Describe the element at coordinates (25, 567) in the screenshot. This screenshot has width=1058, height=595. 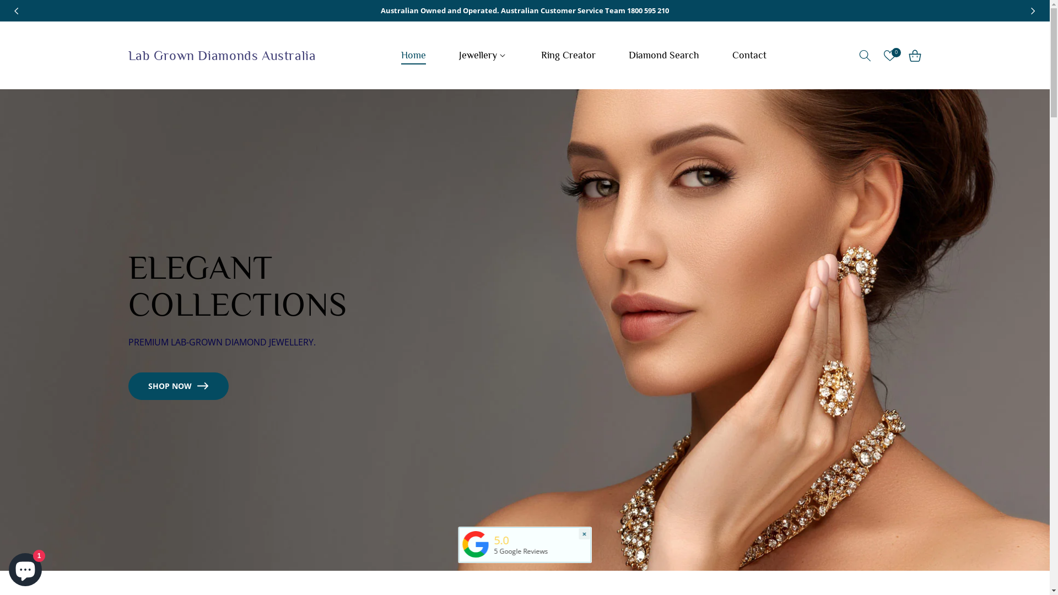
I see `Shopify online store chat` at that location.